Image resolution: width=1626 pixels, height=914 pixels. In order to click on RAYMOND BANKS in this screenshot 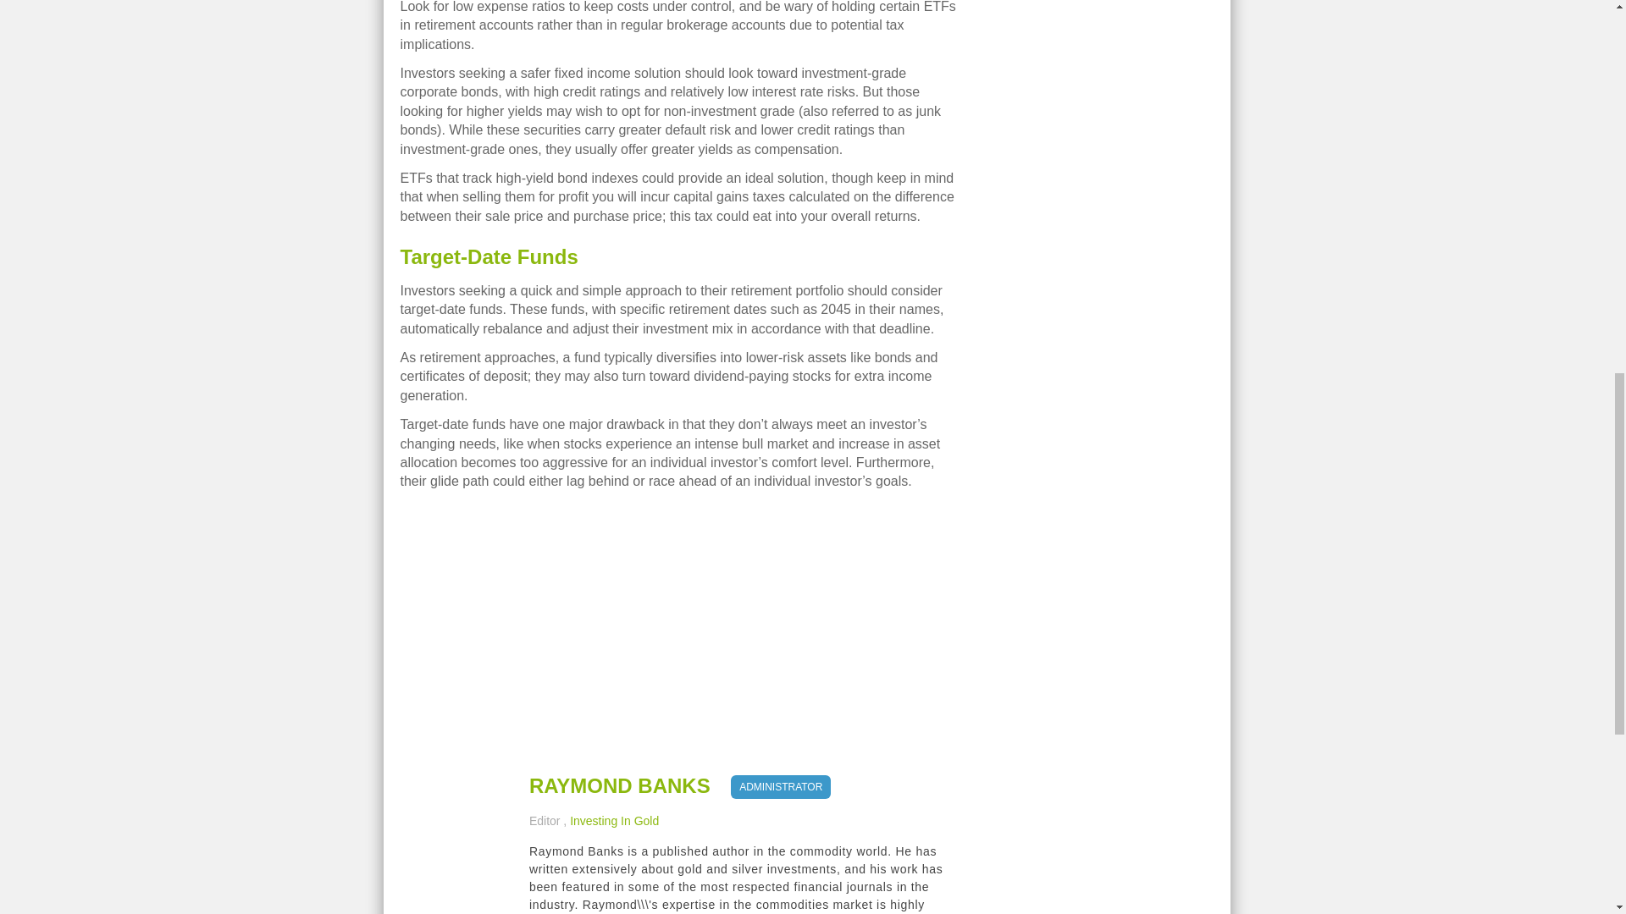, I will do `click(620, 785)`.